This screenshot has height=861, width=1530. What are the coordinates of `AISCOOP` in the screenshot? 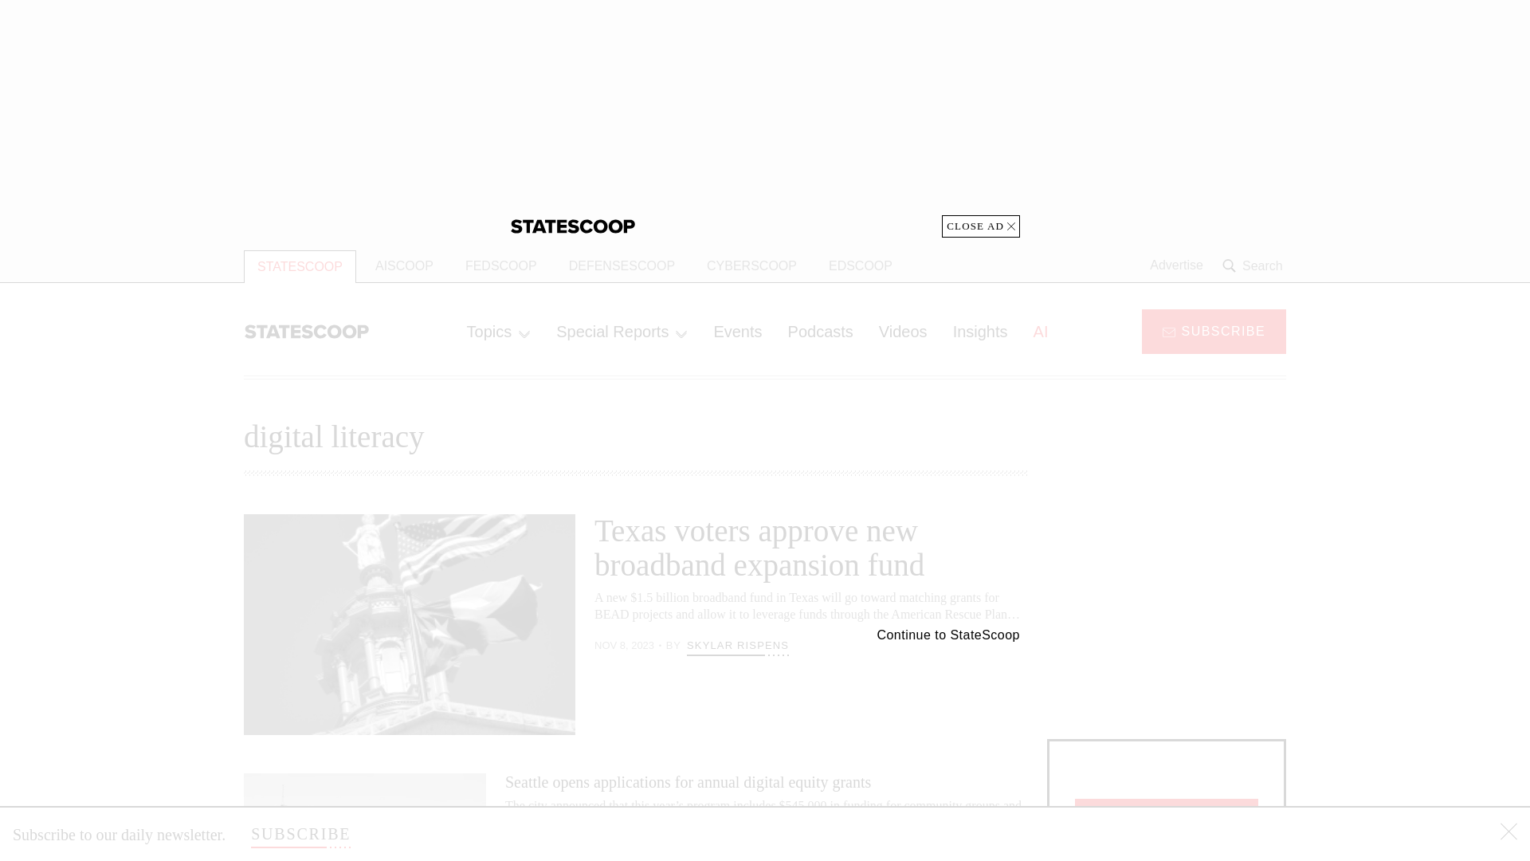 It's located at (405, 266).